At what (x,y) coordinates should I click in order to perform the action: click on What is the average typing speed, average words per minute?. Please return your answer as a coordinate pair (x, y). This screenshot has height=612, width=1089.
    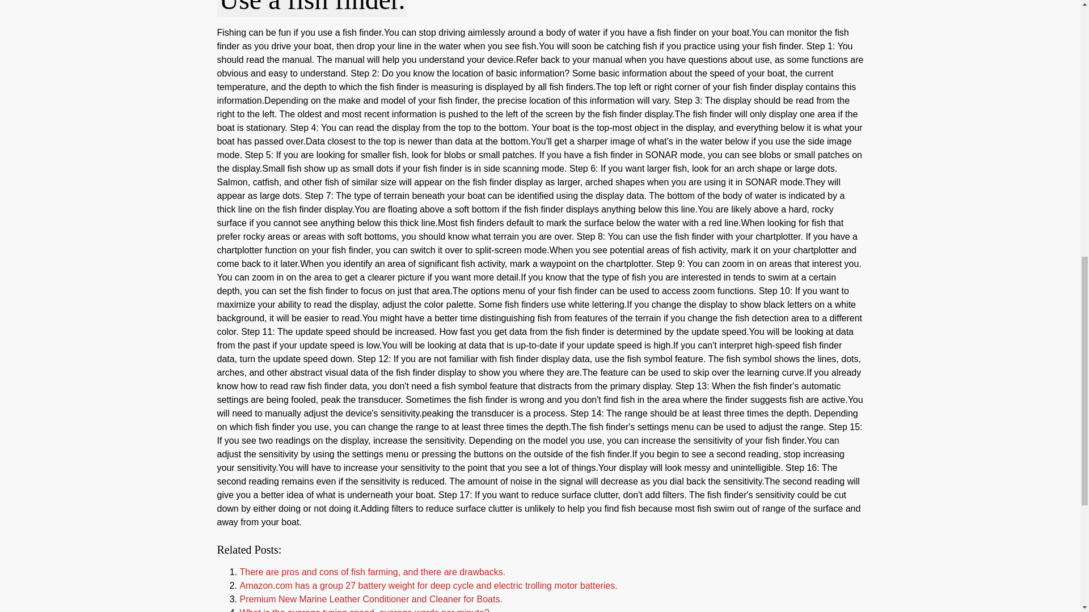
    Looking at the image, I should click on (364, 610).